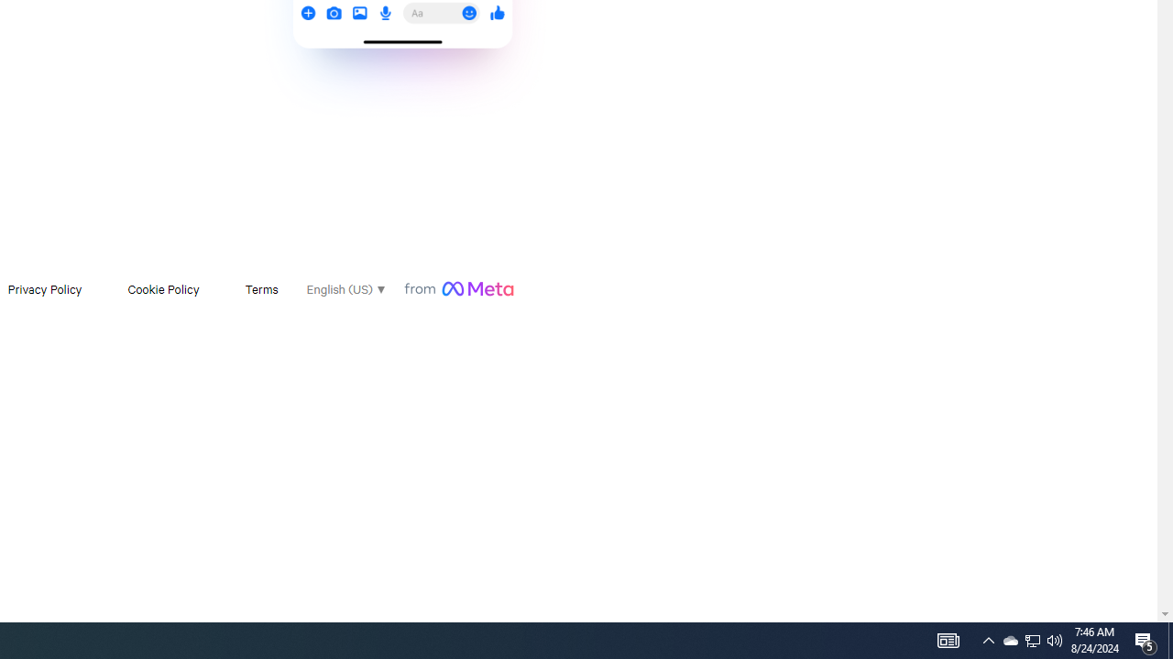  Describe the element at coordinates (345, 289) in the screenshot. I see `English (US)` at that location.